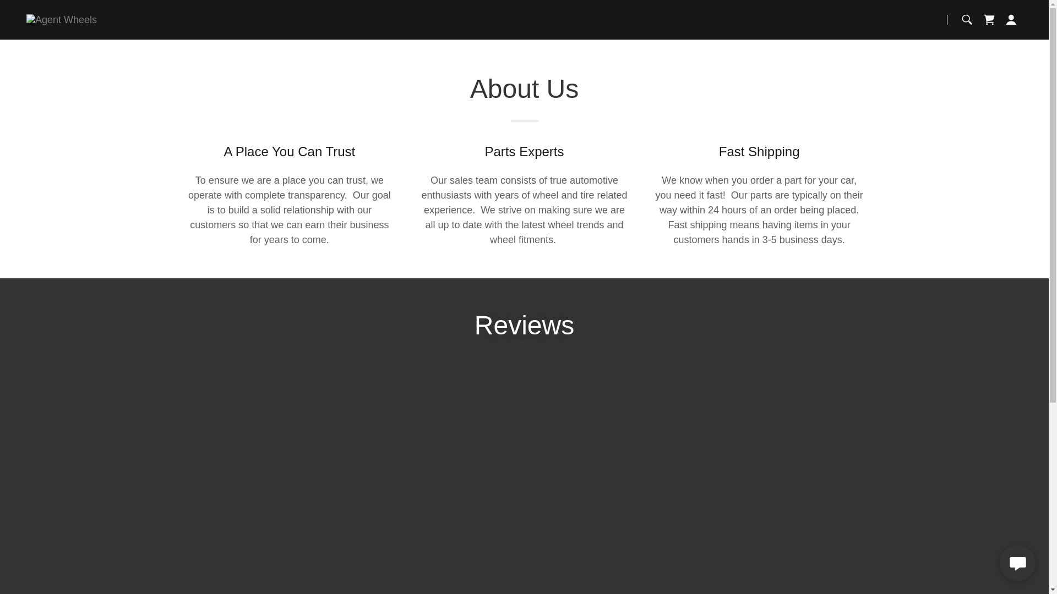 This screenshot has width=1057, height=594. What do you see at coordinates (62, 19) in the screenshot?
I see `Agent  Wheels` at bounding box center [62, 19].